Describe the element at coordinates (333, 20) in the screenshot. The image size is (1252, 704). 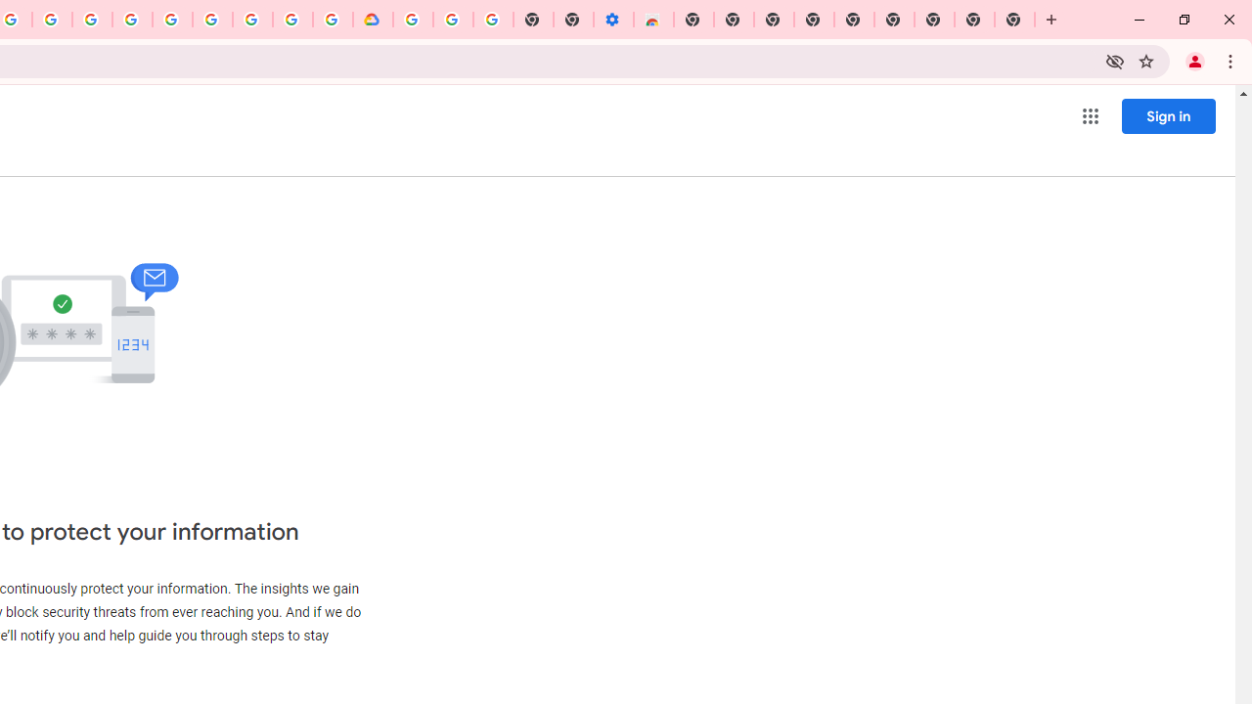
I see `Browse the Google Chrome Community - Google Chrome Community` at that location.